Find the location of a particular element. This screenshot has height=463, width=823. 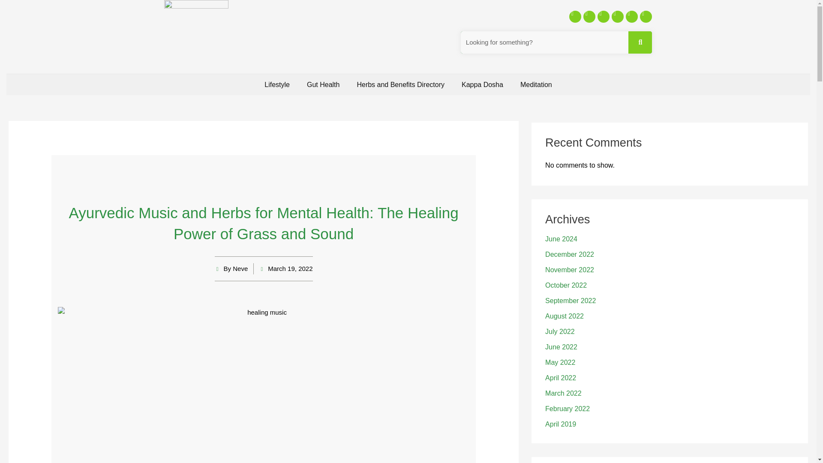

Lifestyle is located at coordinates (277, 84).